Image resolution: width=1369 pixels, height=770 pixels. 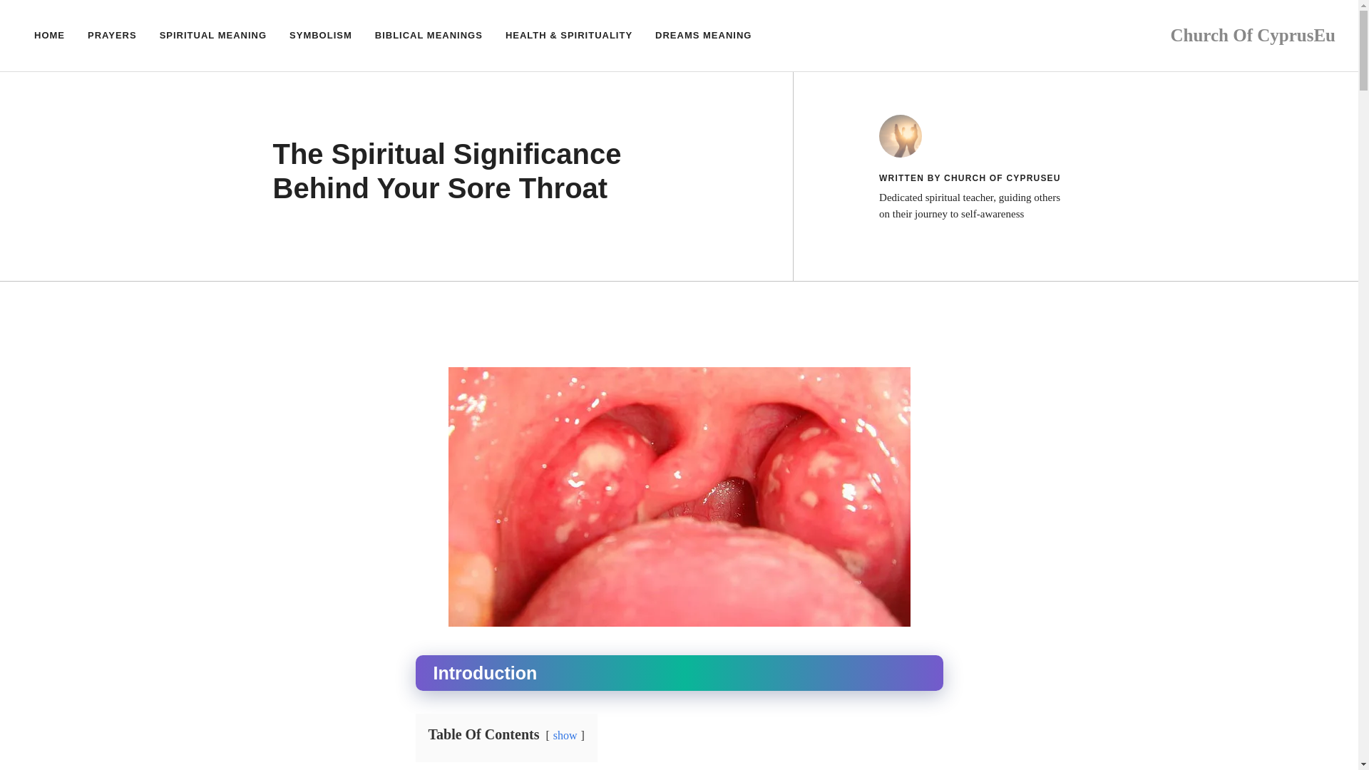 I want to click on BIBLICAL MEANINGS, so click(x=429, y=36).